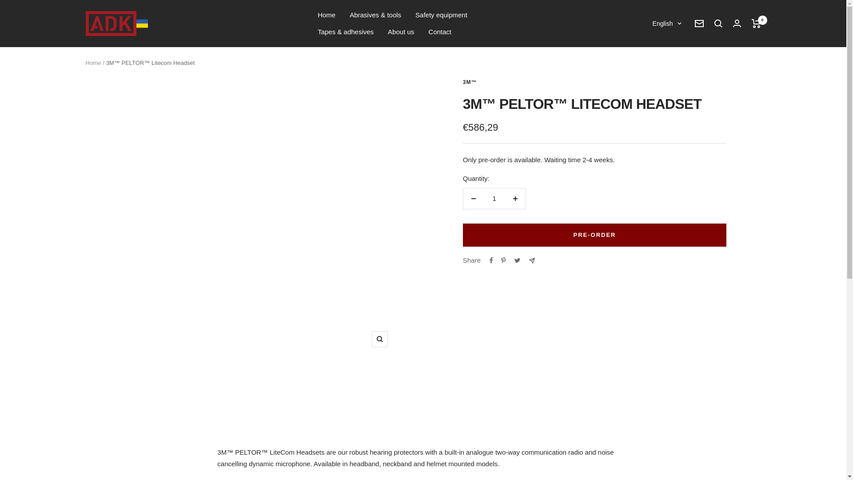  Describe the element at coordinates (401, 32) in the screenshot. I see `About us` at that location.